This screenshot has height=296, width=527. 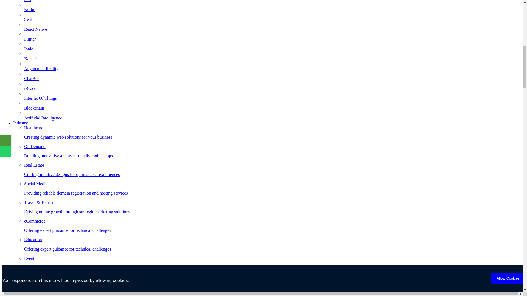 What do you see at coordinates (272, 101) in the screenshot?
I see `Internet Of Things` at bounding box center [272, 101].